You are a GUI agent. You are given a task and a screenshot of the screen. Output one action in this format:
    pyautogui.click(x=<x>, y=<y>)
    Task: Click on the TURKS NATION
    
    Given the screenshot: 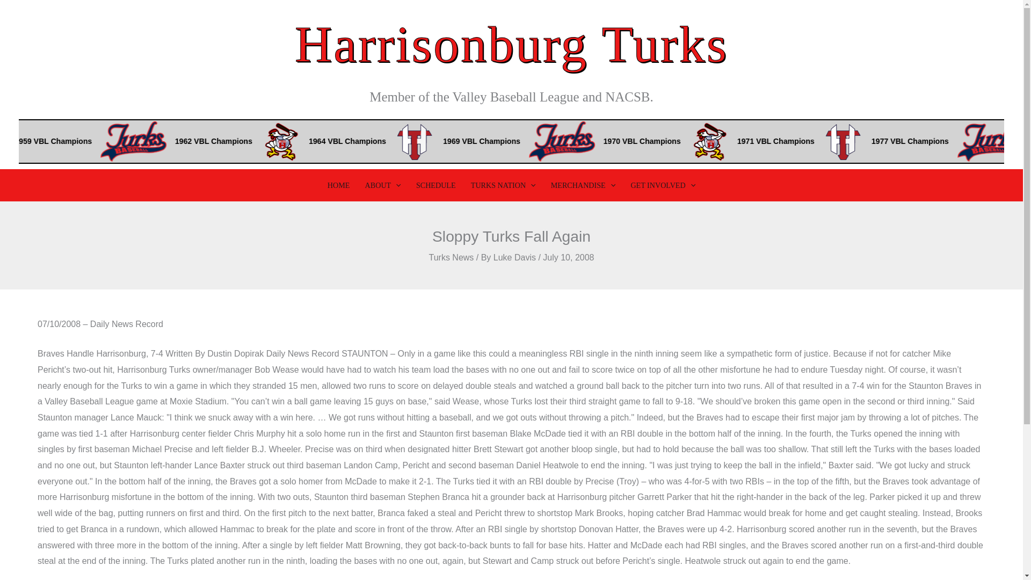 What is the action you would take?
    pyautogui.click(x=503, y=185)
    